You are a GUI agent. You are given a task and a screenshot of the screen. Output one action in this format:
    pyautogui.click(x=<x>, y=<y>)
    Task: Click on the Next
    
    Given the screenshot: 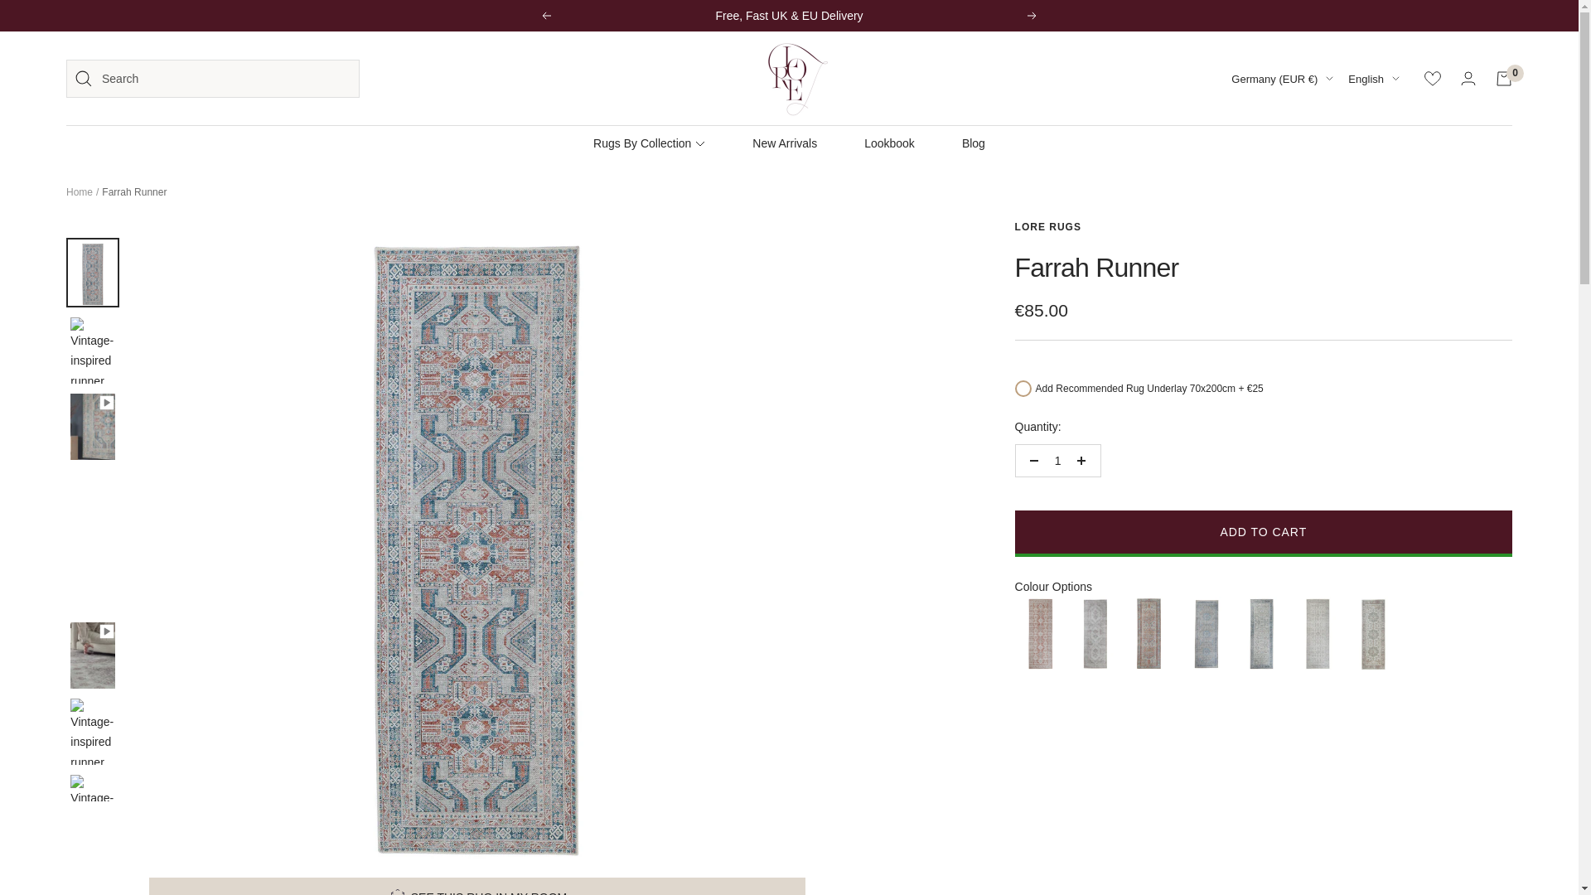 What is the action you would take?
    pyautogui.click(x=1032, y=15)
    